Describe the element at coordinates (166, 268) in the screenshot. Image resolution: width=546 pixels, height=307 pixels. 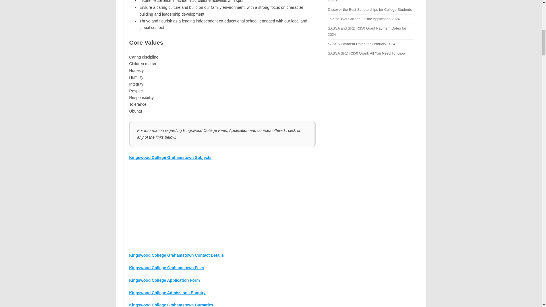
I see `Kingswood College Grahamstown Fees` at that location.